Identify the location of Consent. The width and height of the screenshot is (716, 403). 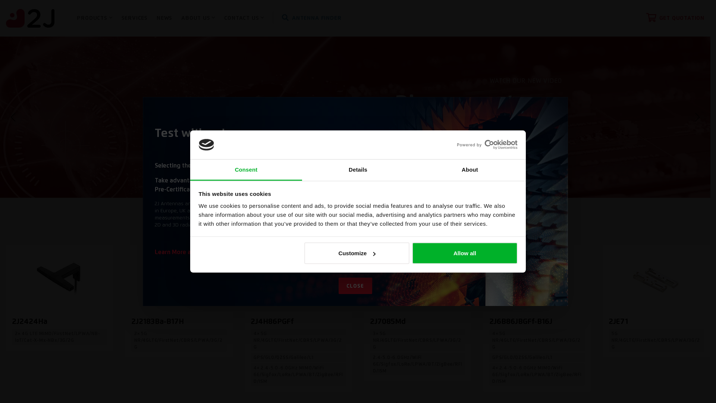
(246, 170).